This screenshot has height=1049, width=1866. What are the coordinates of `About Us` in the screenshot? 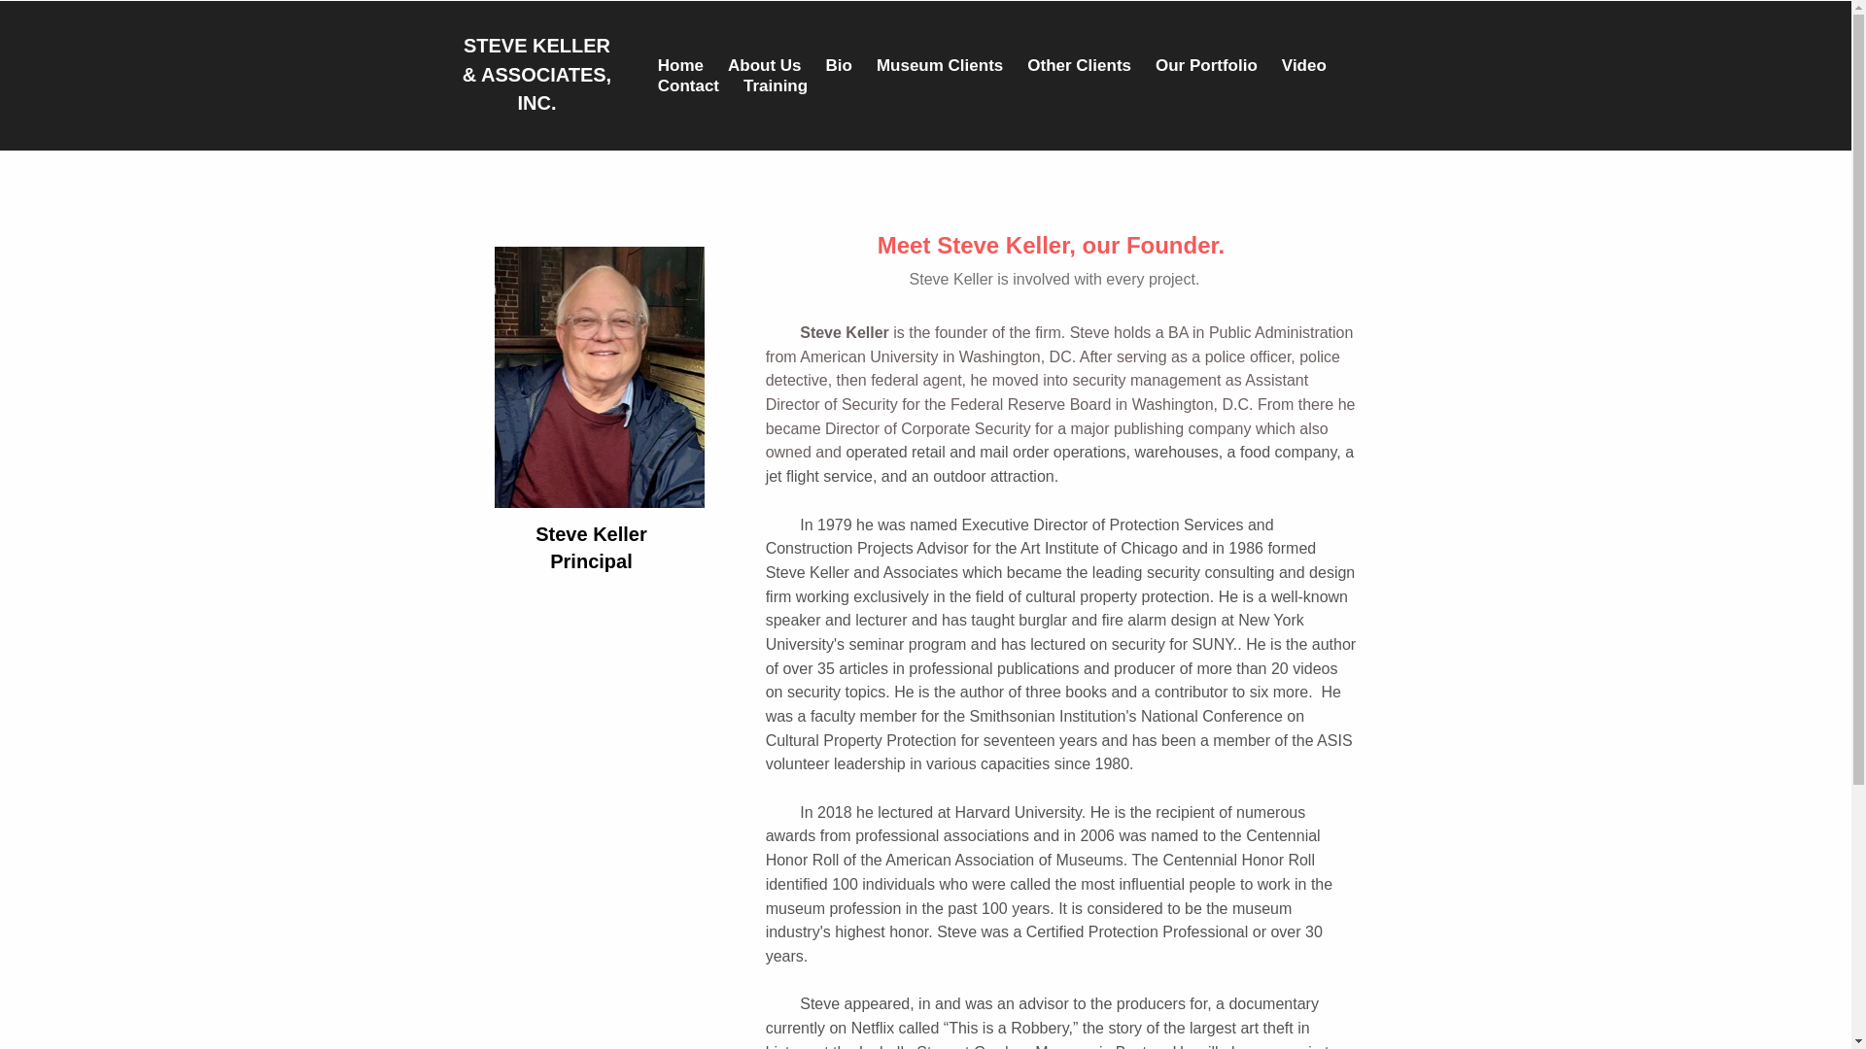 It's located at (764, 64).